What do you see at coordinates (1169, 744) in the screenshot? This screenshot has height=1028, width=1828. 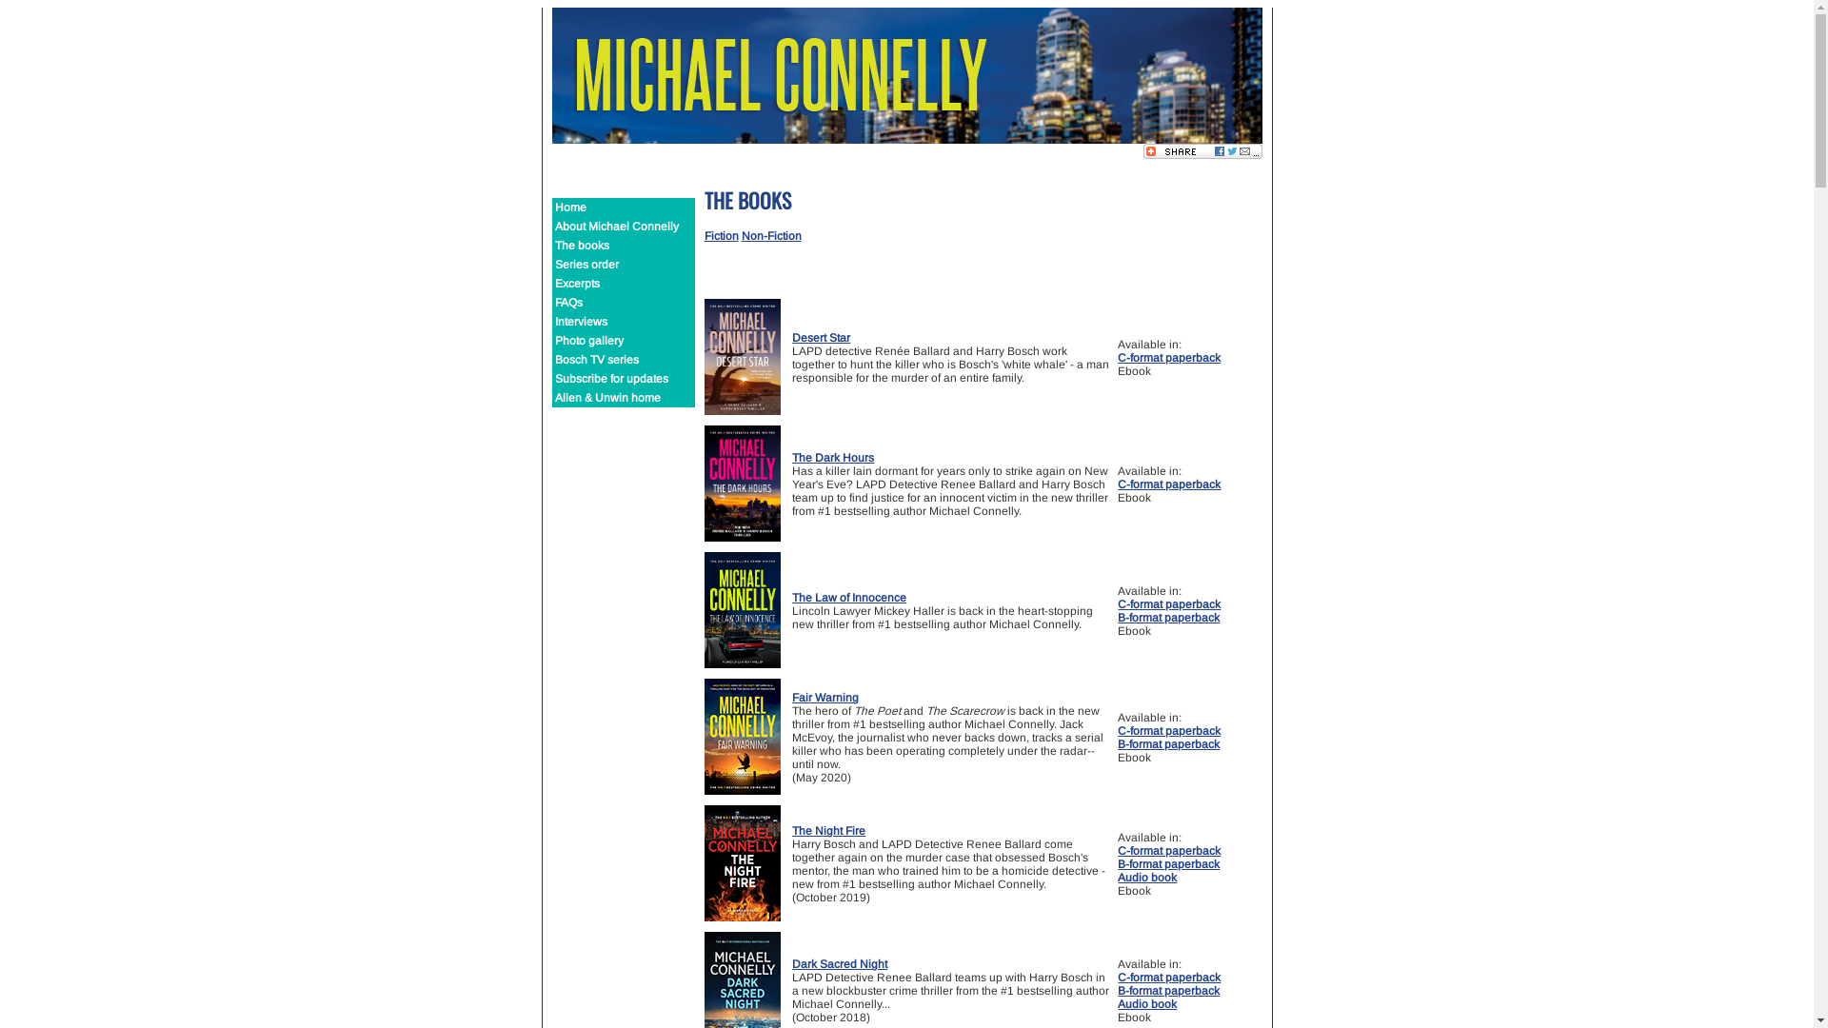 I see `B-format paperback` at bounding box center [1169, 744].